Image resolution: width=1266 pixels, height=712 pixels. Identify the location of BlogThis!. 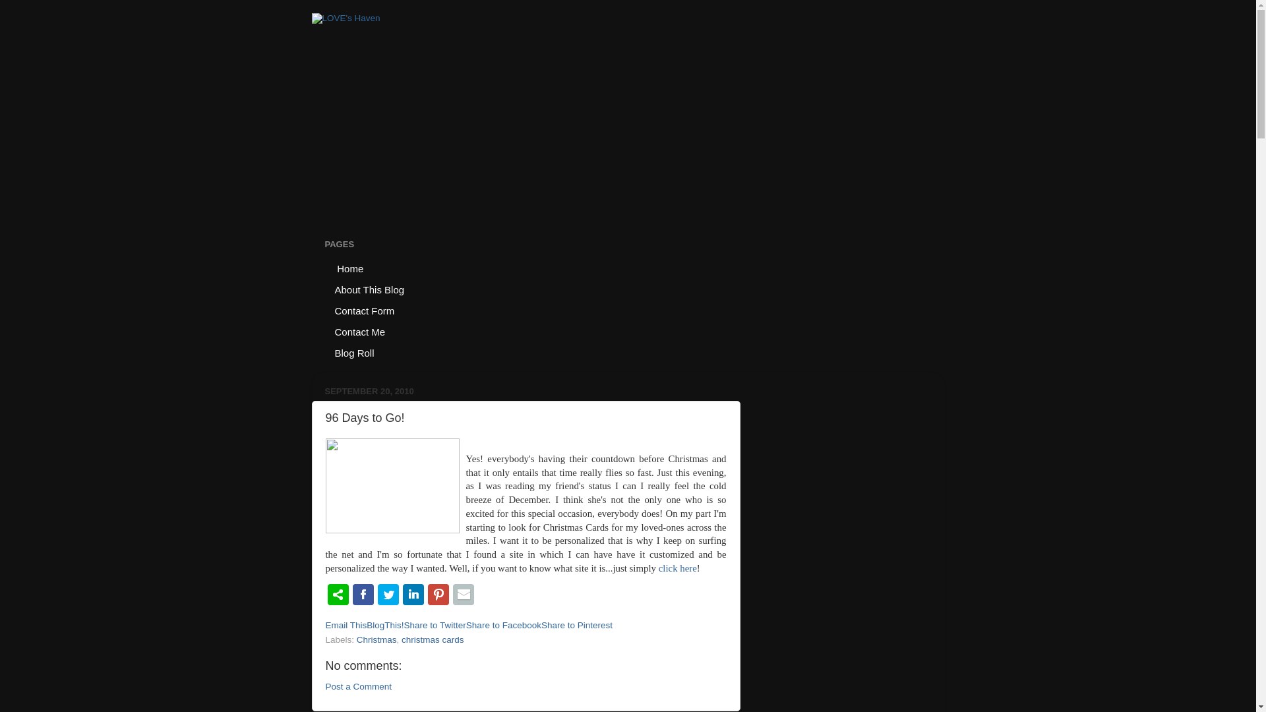
(385, 625).